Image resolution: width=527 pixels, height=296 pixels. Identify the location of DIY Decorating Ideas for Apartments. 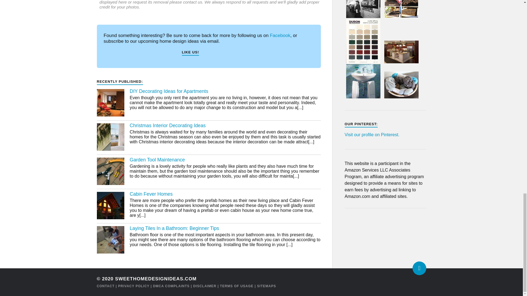
(169, 91).